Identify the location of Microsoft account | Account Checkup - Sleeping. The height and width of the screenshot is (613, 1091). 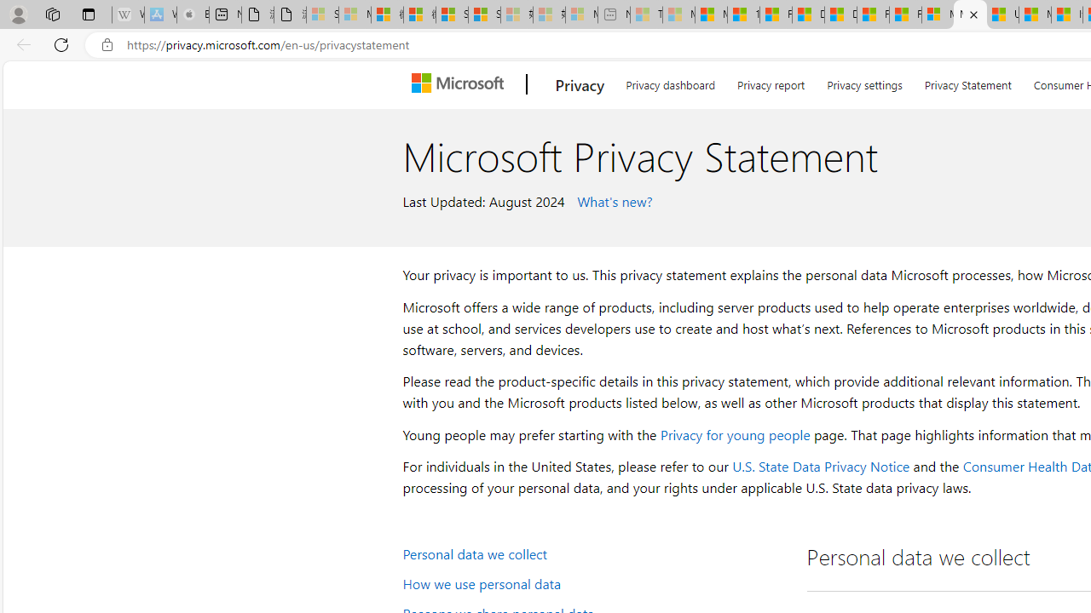
(581, 15).